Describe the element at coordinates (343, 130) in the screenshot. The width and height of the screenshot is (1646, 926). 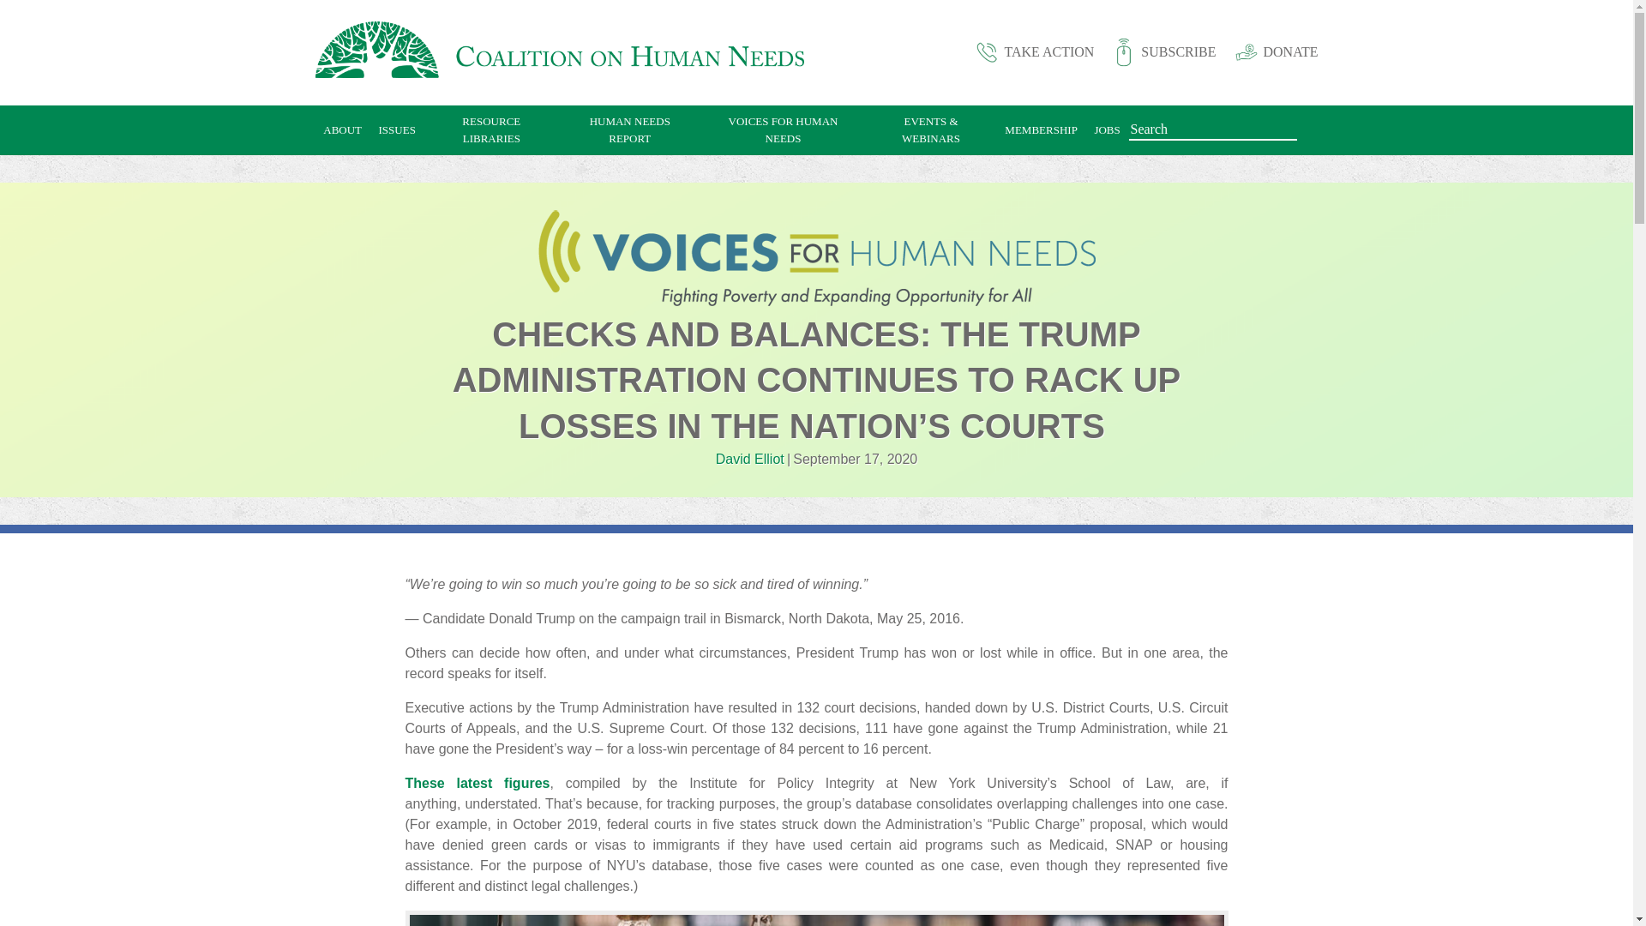
I see `ABOUT` at that location.